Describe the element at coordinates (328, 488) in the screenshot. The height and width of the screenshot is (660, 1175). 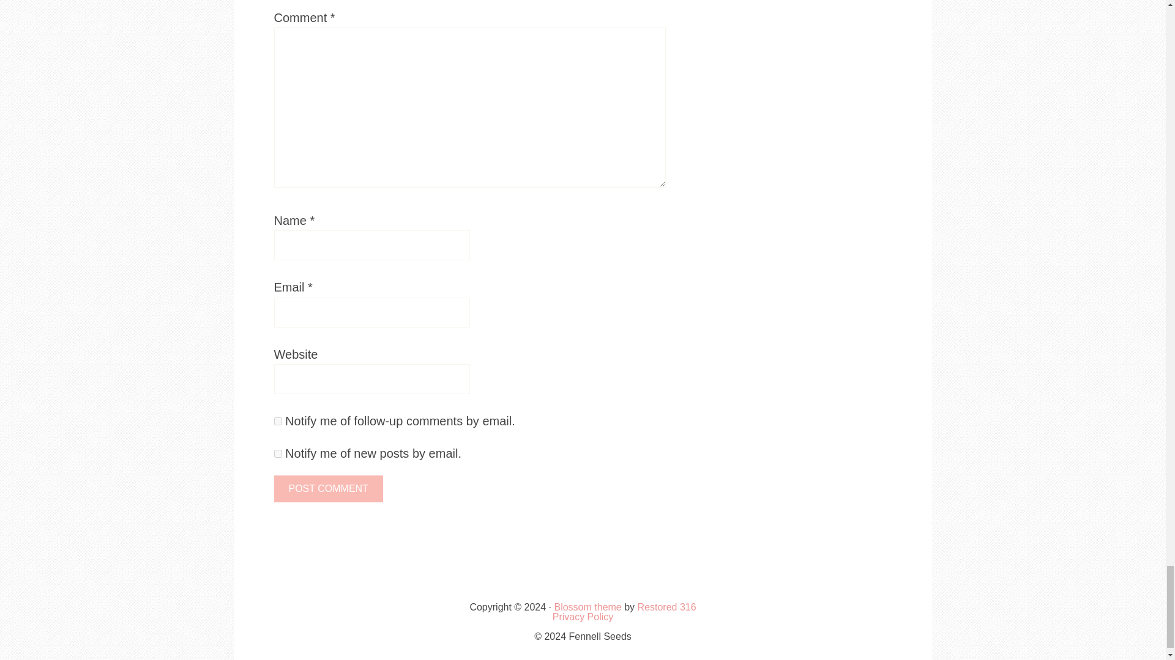
I see `Post Comment` at that location.